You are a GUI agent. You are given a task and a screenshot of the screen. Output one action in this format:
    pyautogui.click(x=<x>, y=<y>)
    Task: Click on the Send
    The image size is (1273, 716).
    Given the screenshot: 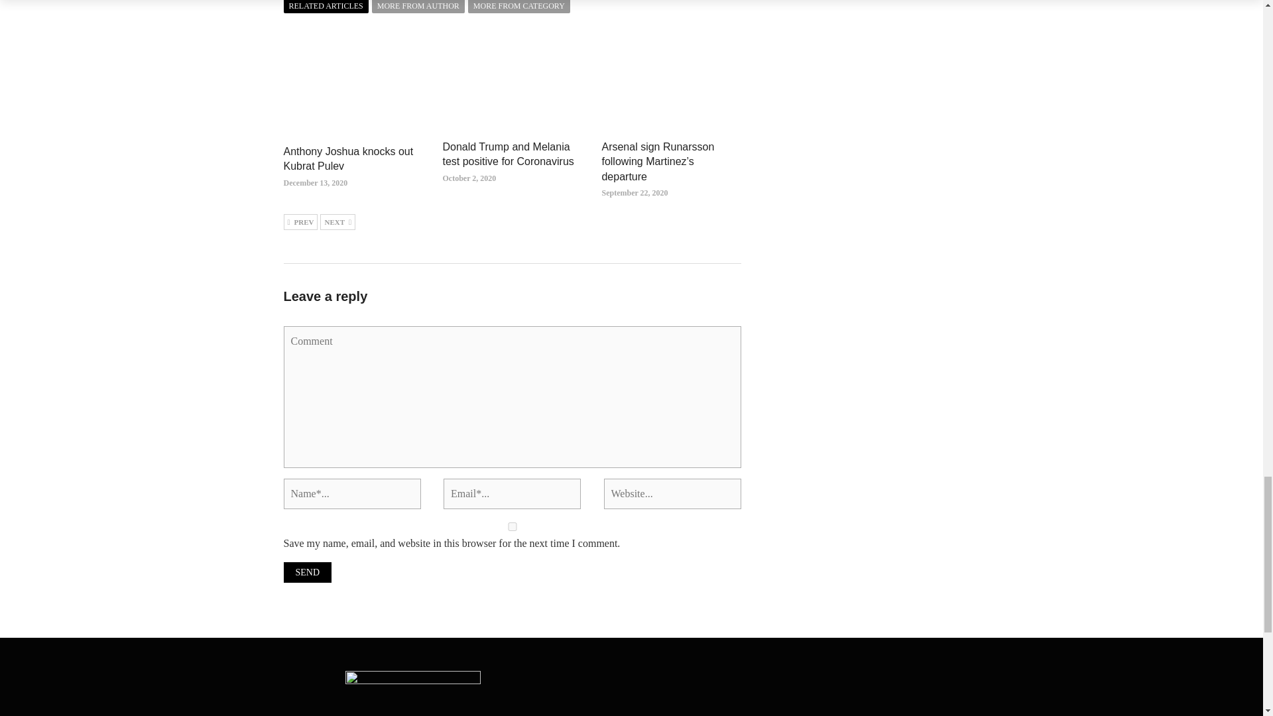 What is the action you would take?
    pyautogui.click(x=308, y=572)
    